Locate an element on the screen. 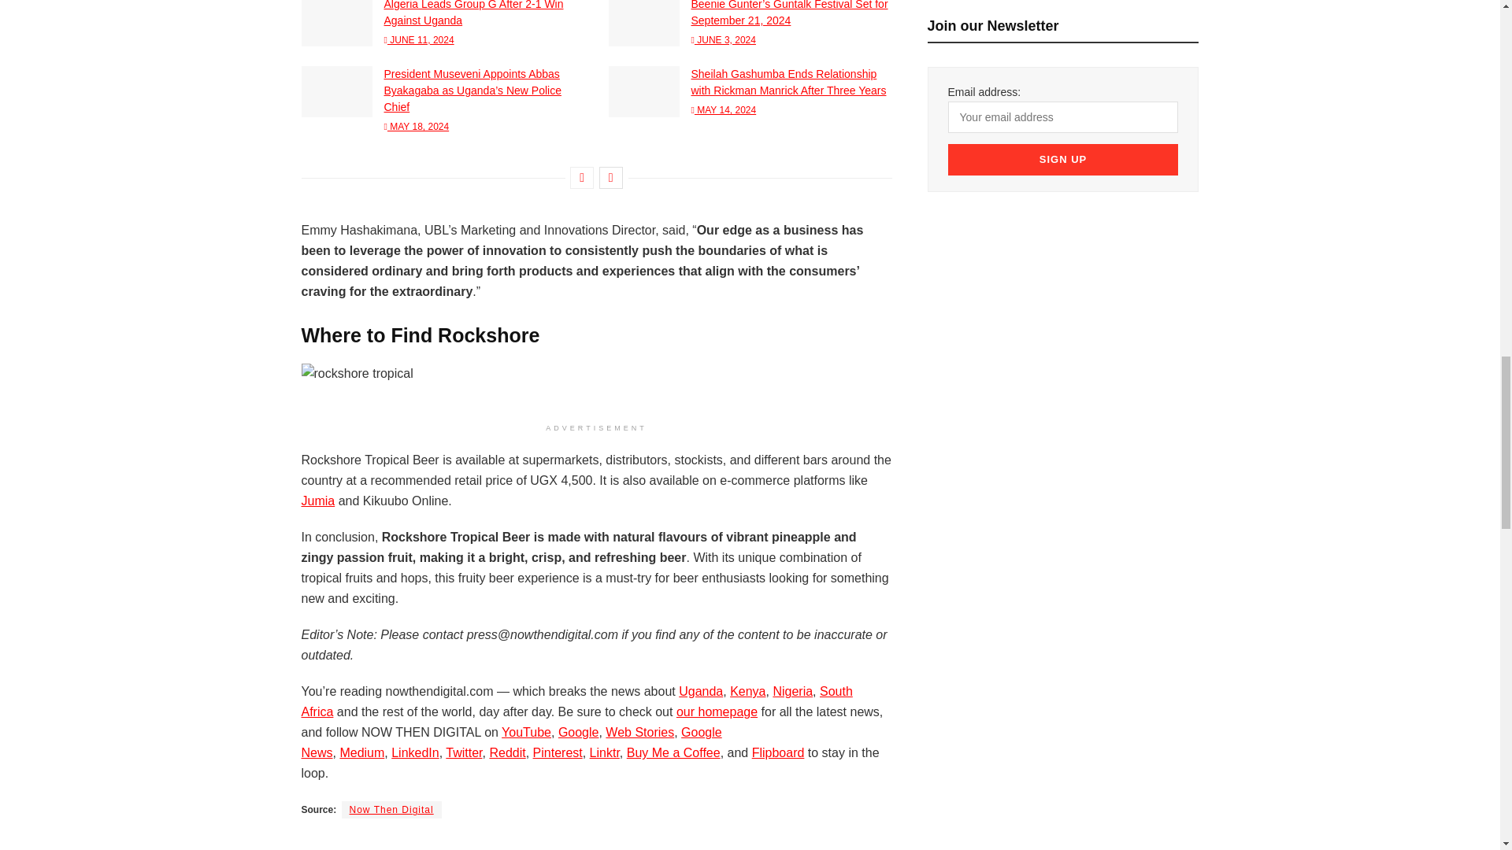  Next is located at coordinates (611, 177).